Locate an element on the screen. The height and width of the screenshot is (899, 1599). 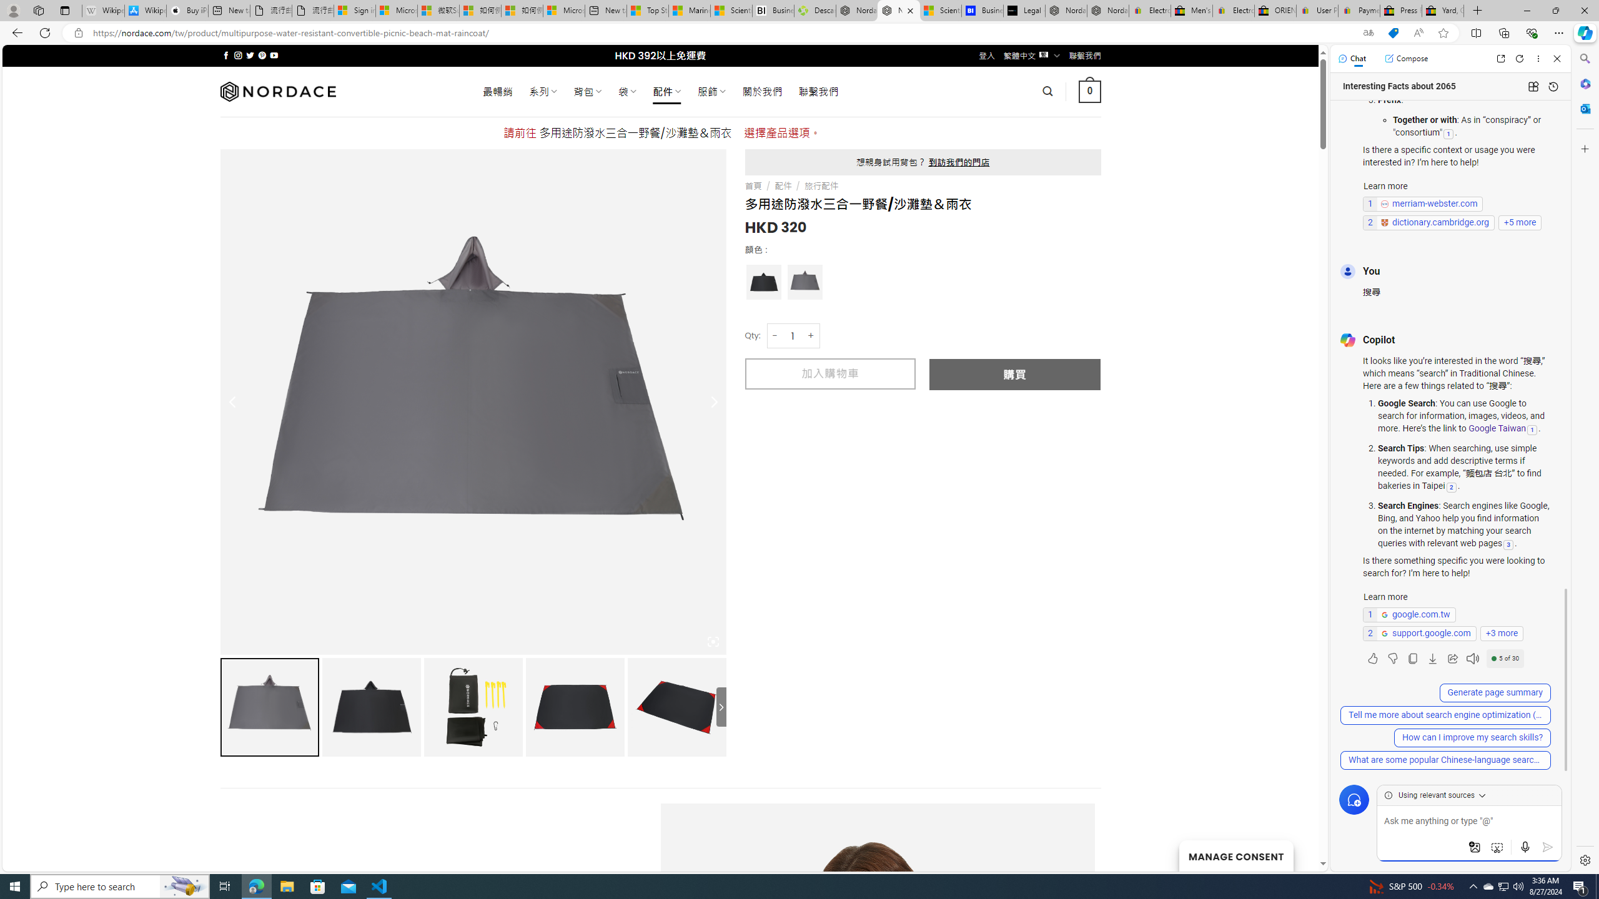
Follow on Facebook is located at coordinates (226, 55).